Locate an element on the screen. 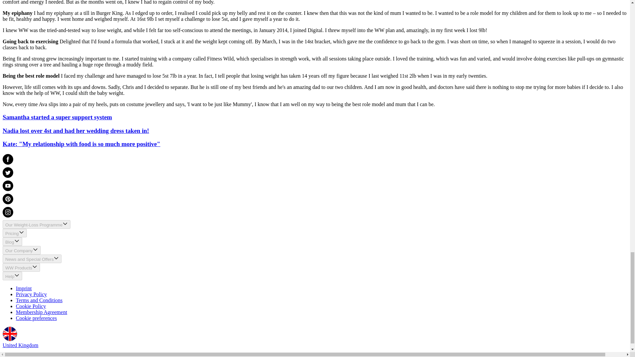  Instagram is located at coordinates (315, 214).